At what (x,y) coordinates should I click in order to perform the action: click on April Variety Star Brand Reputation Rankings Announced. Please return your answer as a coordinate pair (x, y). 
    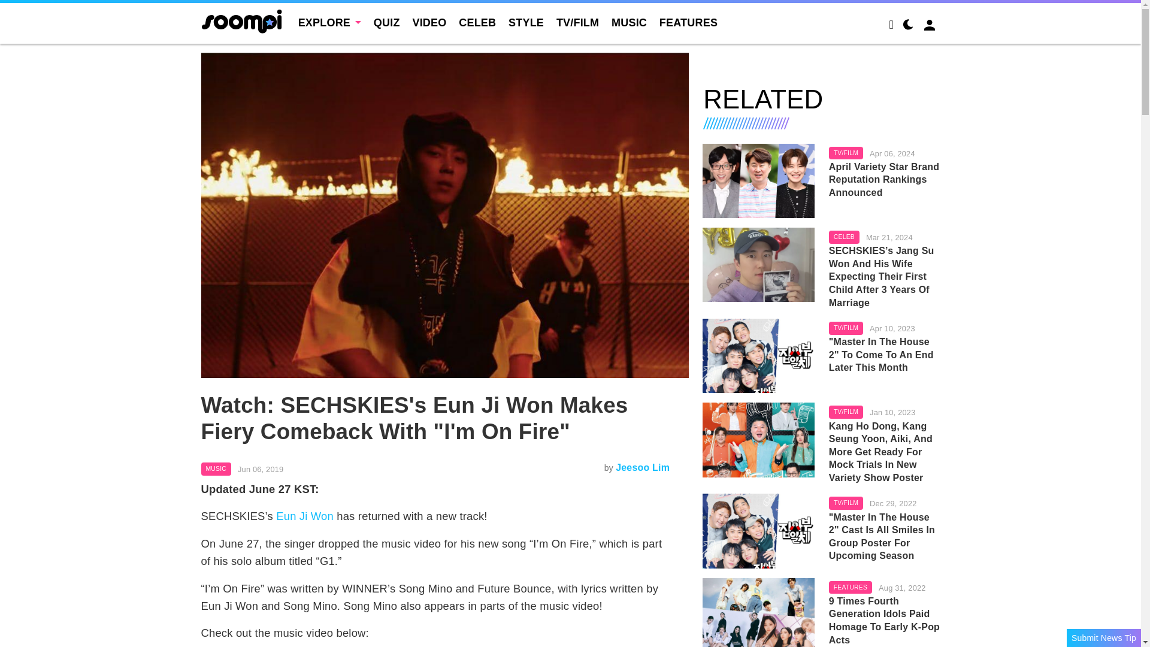
    Looking at the image, I should click on (885, 180).